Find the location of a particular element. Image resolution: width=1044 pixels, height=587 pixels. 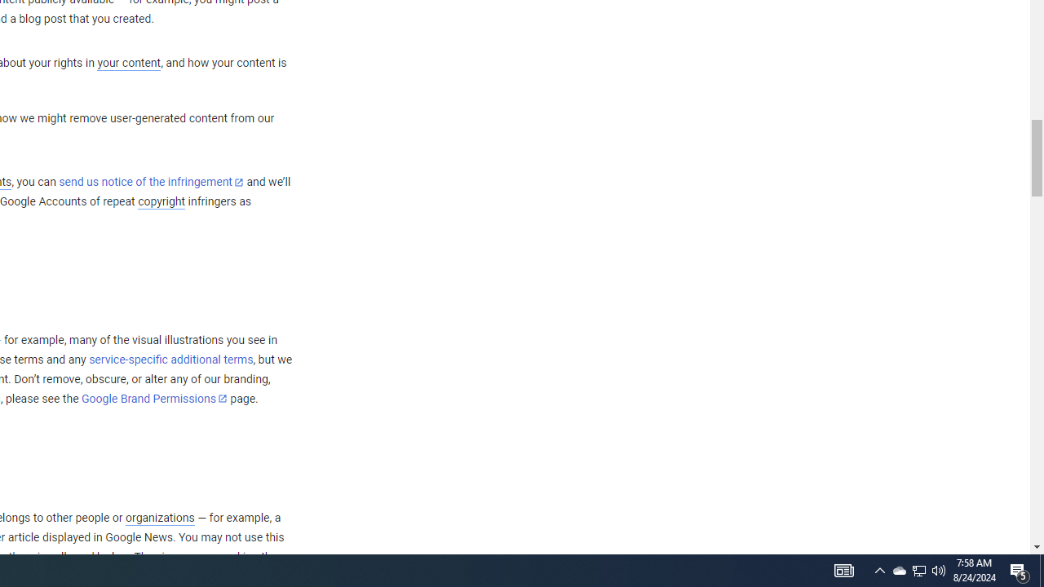

organizations is located at coordinates (160, 518).